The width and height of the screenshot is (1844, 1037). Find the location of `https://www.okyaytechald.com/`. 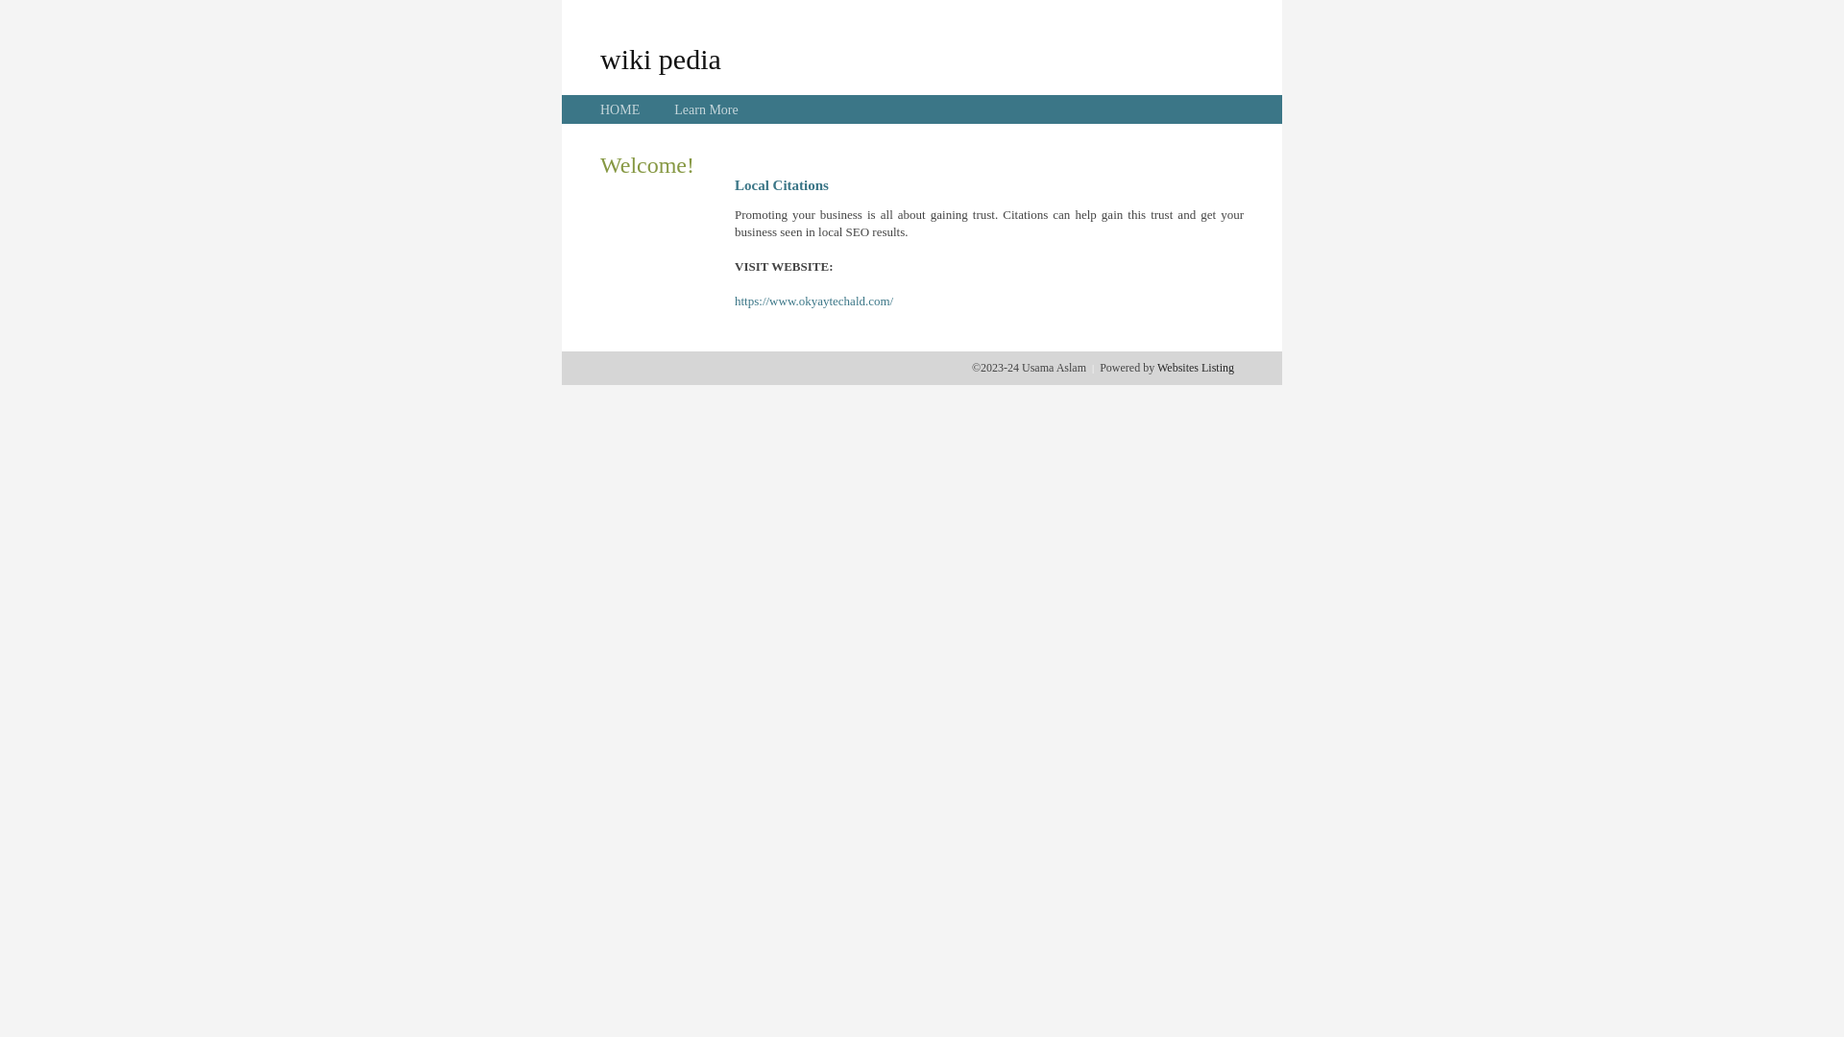

https://www.okyaytechald.com/ is located at coordinates (814, 301).